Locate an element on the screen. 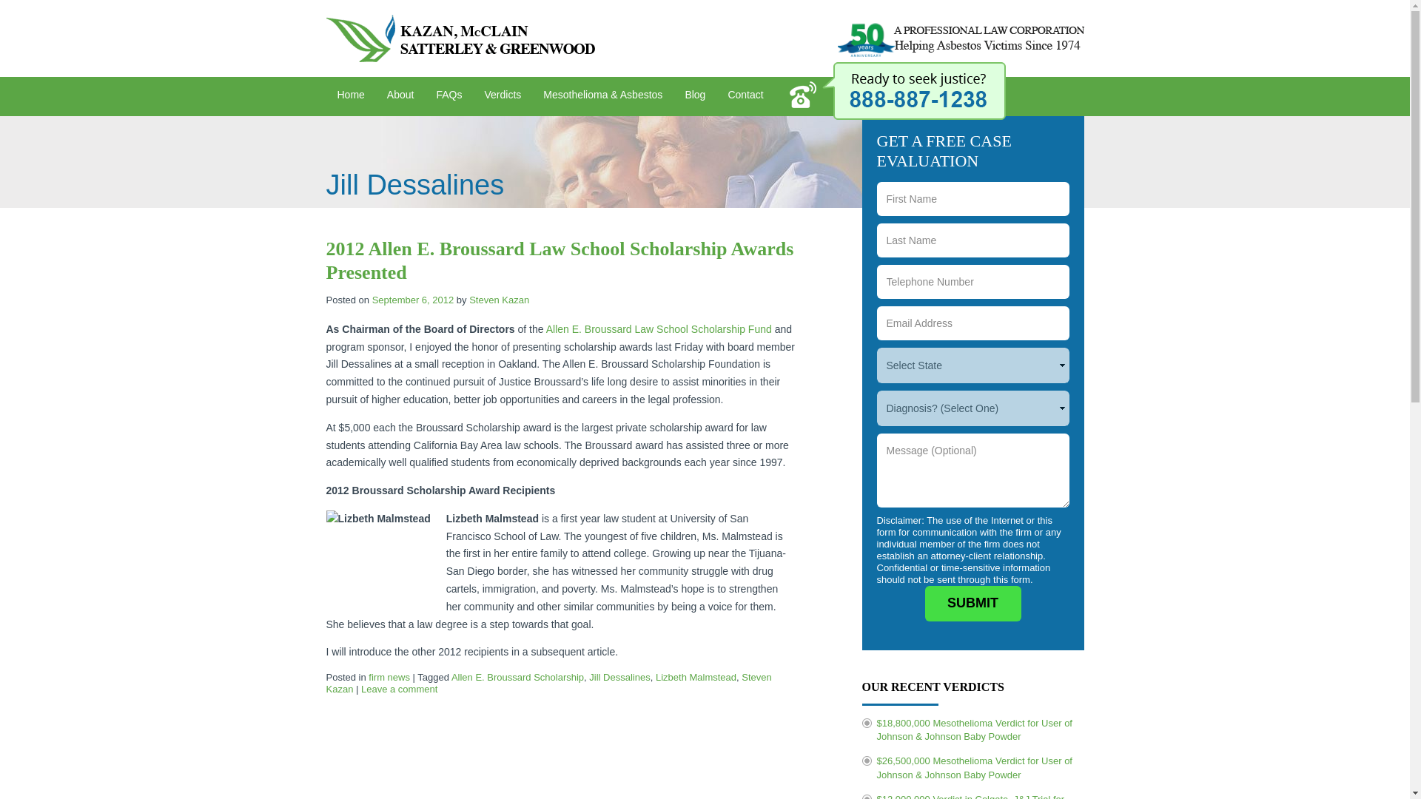 Image resolution: width=1421 pixels, height=799 pixels. 4:37 pm is located at coordinates (413, 300).